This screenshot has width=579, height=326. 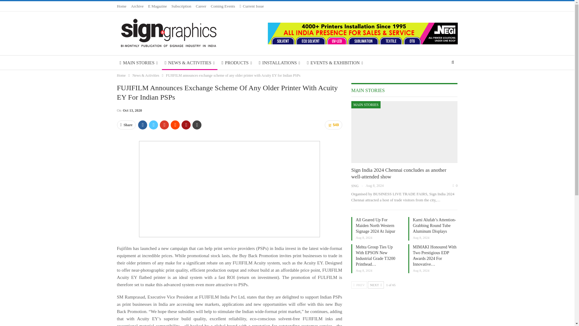 What do you see at coordinates (122, 6) in the screenshot?
I see `Home` at bounding box center [122, 6].